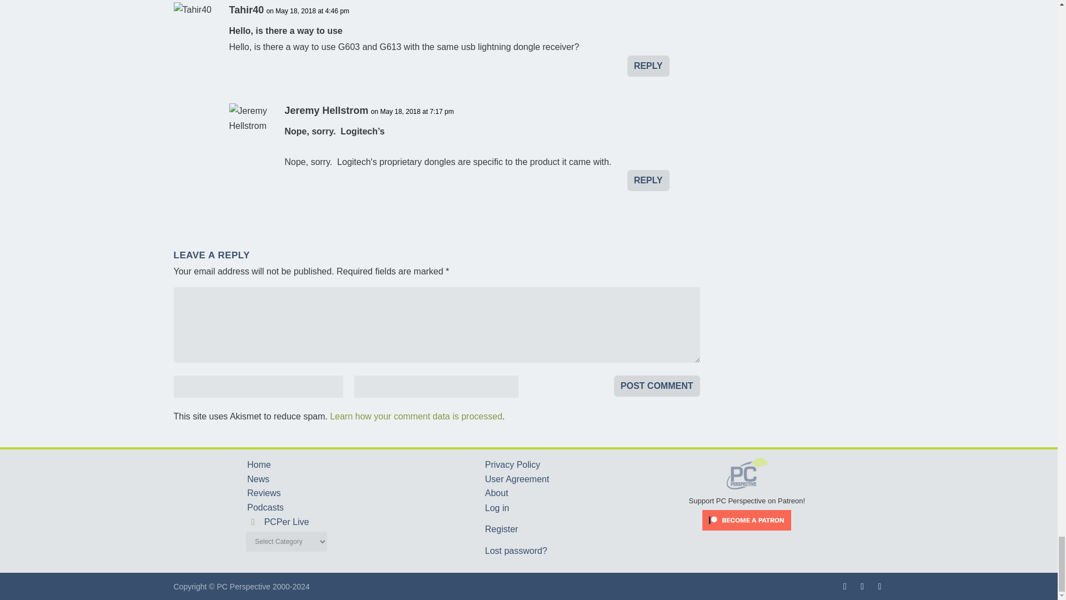  What do you see at coordinates (747, 496) in the screenshot?
I see `Support PC Perspective on Patreon!` at bounding box center [747, 496].